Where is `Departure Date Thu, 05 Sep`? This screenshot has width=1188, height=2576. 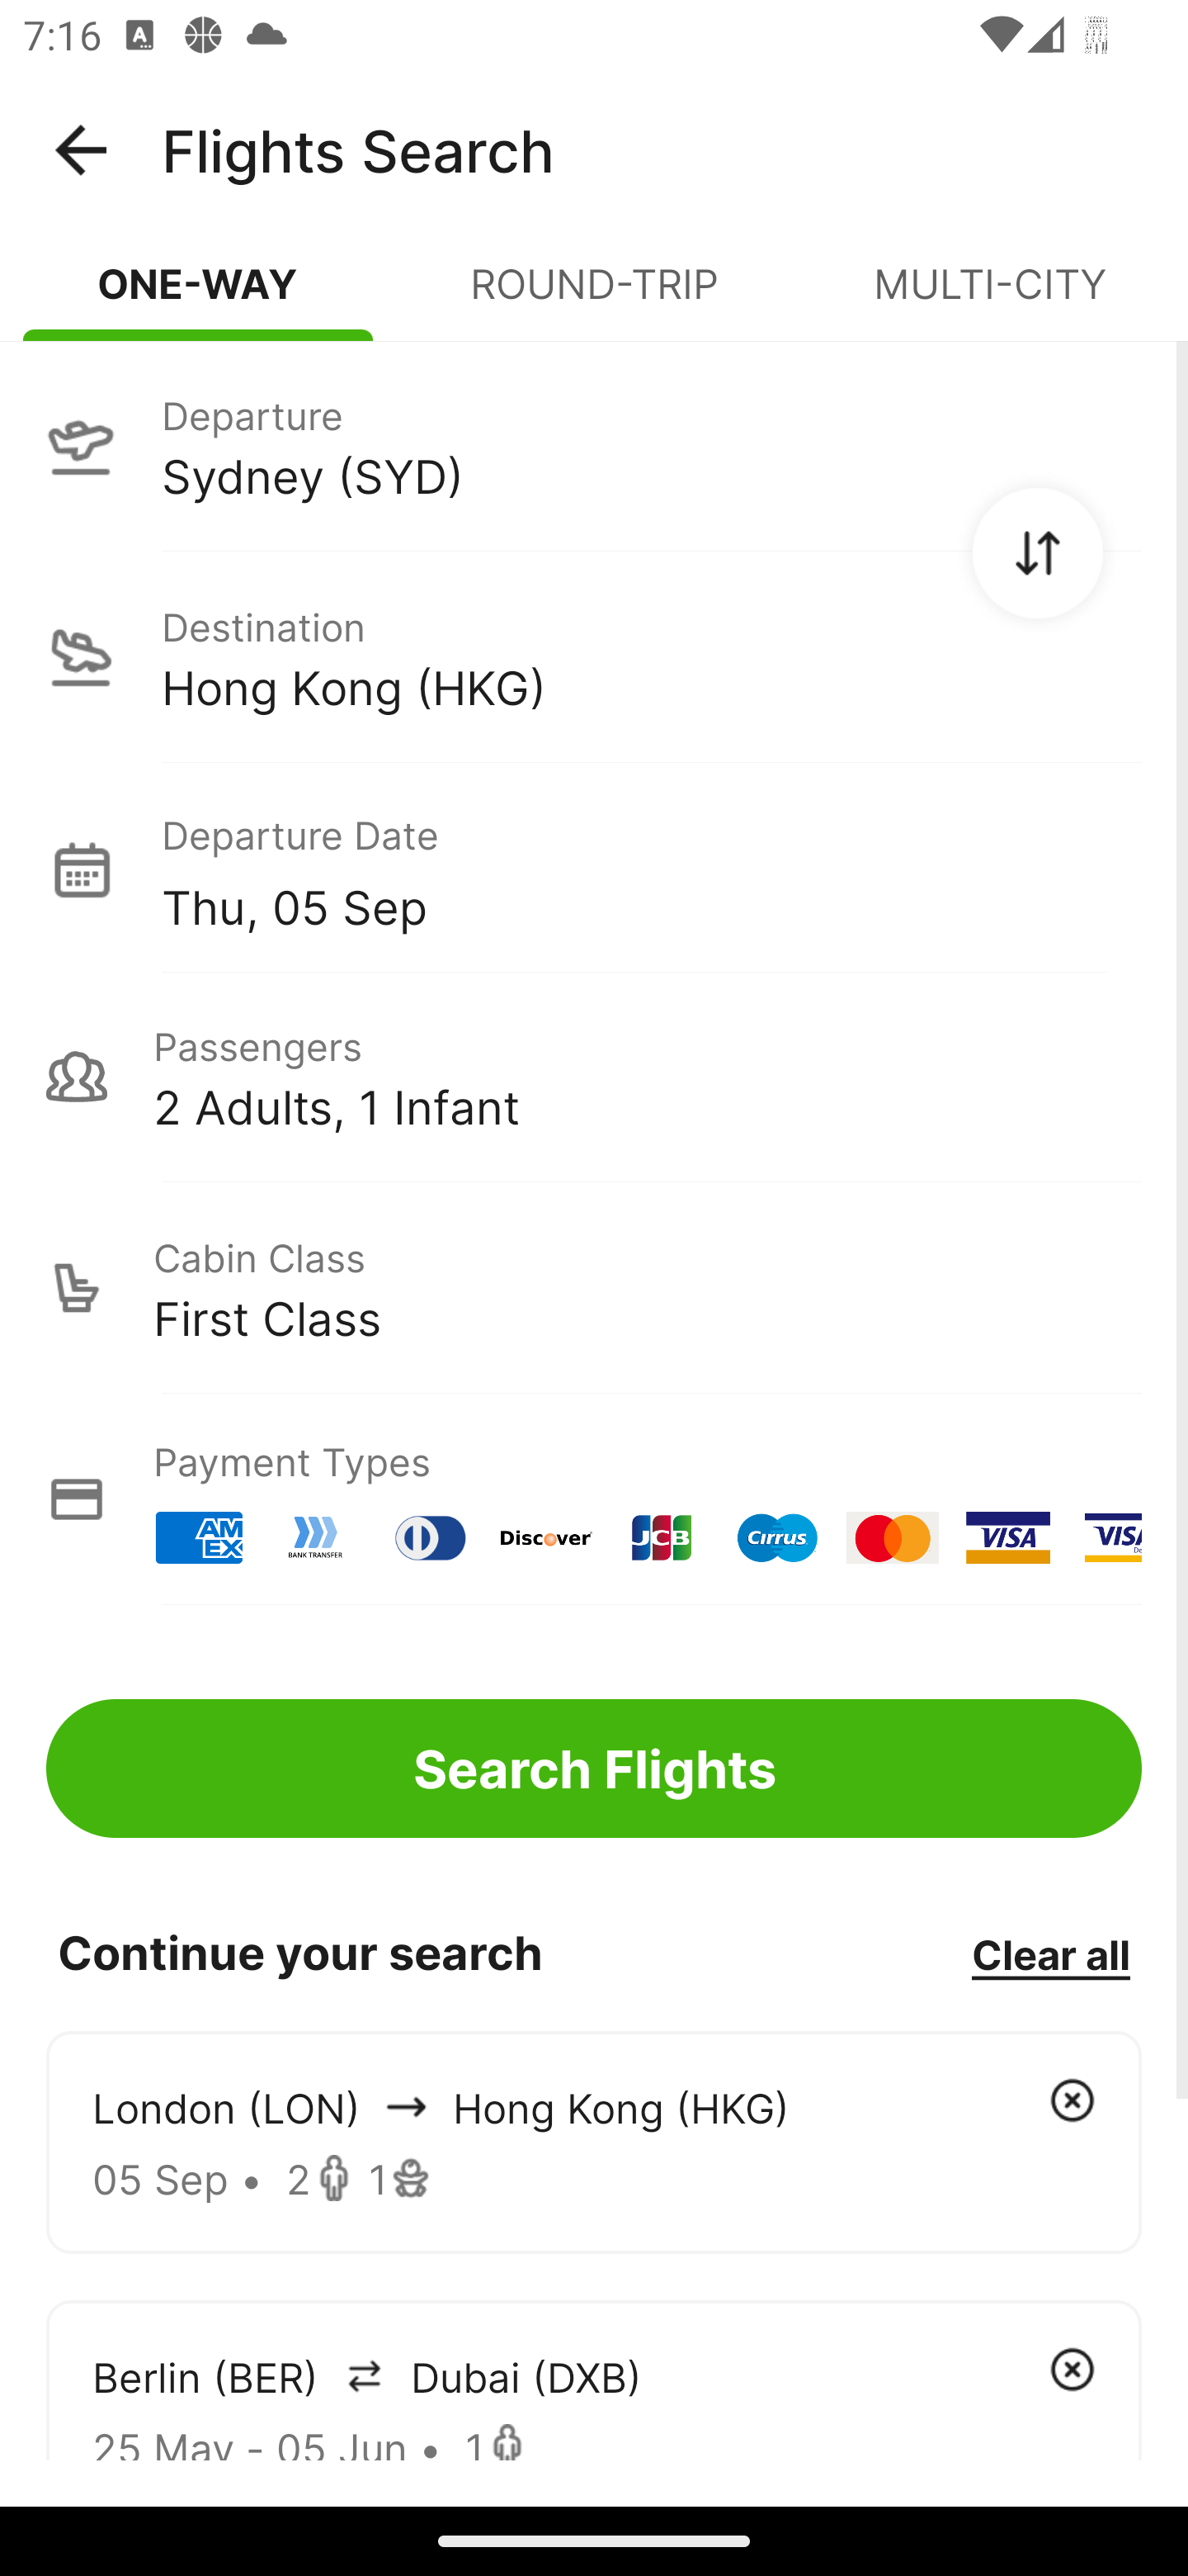 Departure Date Thu, 05 Sep is located at coordinates (651, 869).